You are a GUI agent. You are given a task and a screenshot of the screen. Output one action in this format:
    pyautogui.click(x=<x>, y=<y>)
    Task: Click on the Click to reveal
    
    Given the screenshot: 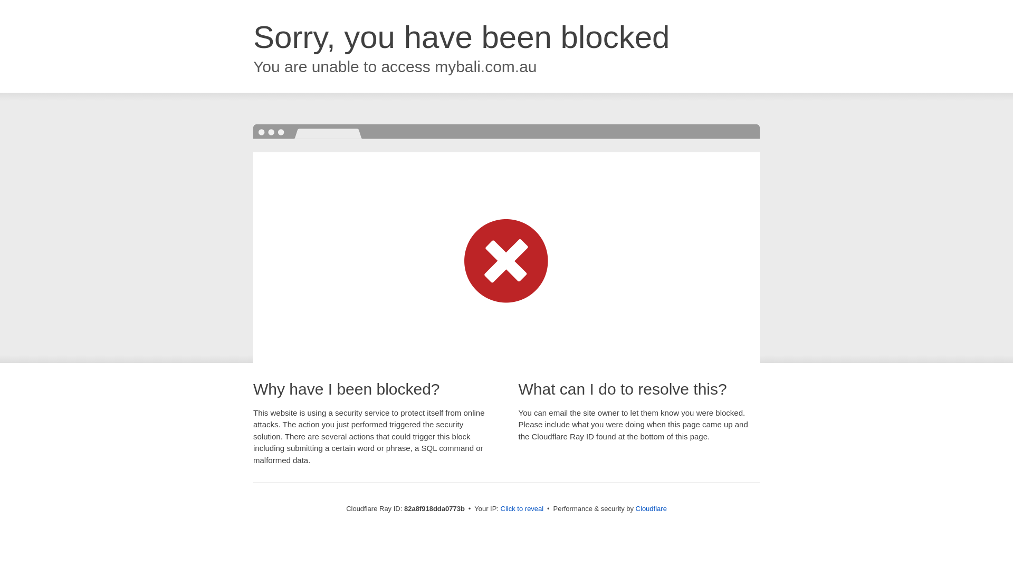 What is the action you would take?
    pyautogui.click(x=522, y=509)
    